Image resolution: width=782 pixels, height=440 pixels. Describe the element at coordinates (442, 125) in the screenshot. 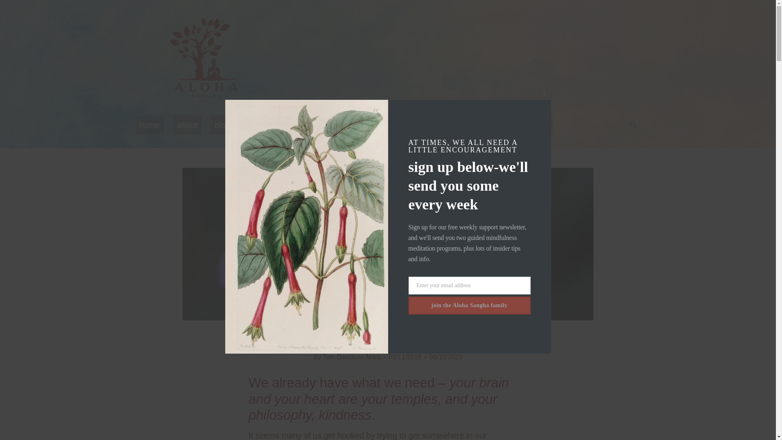

I see `resources` at that location.